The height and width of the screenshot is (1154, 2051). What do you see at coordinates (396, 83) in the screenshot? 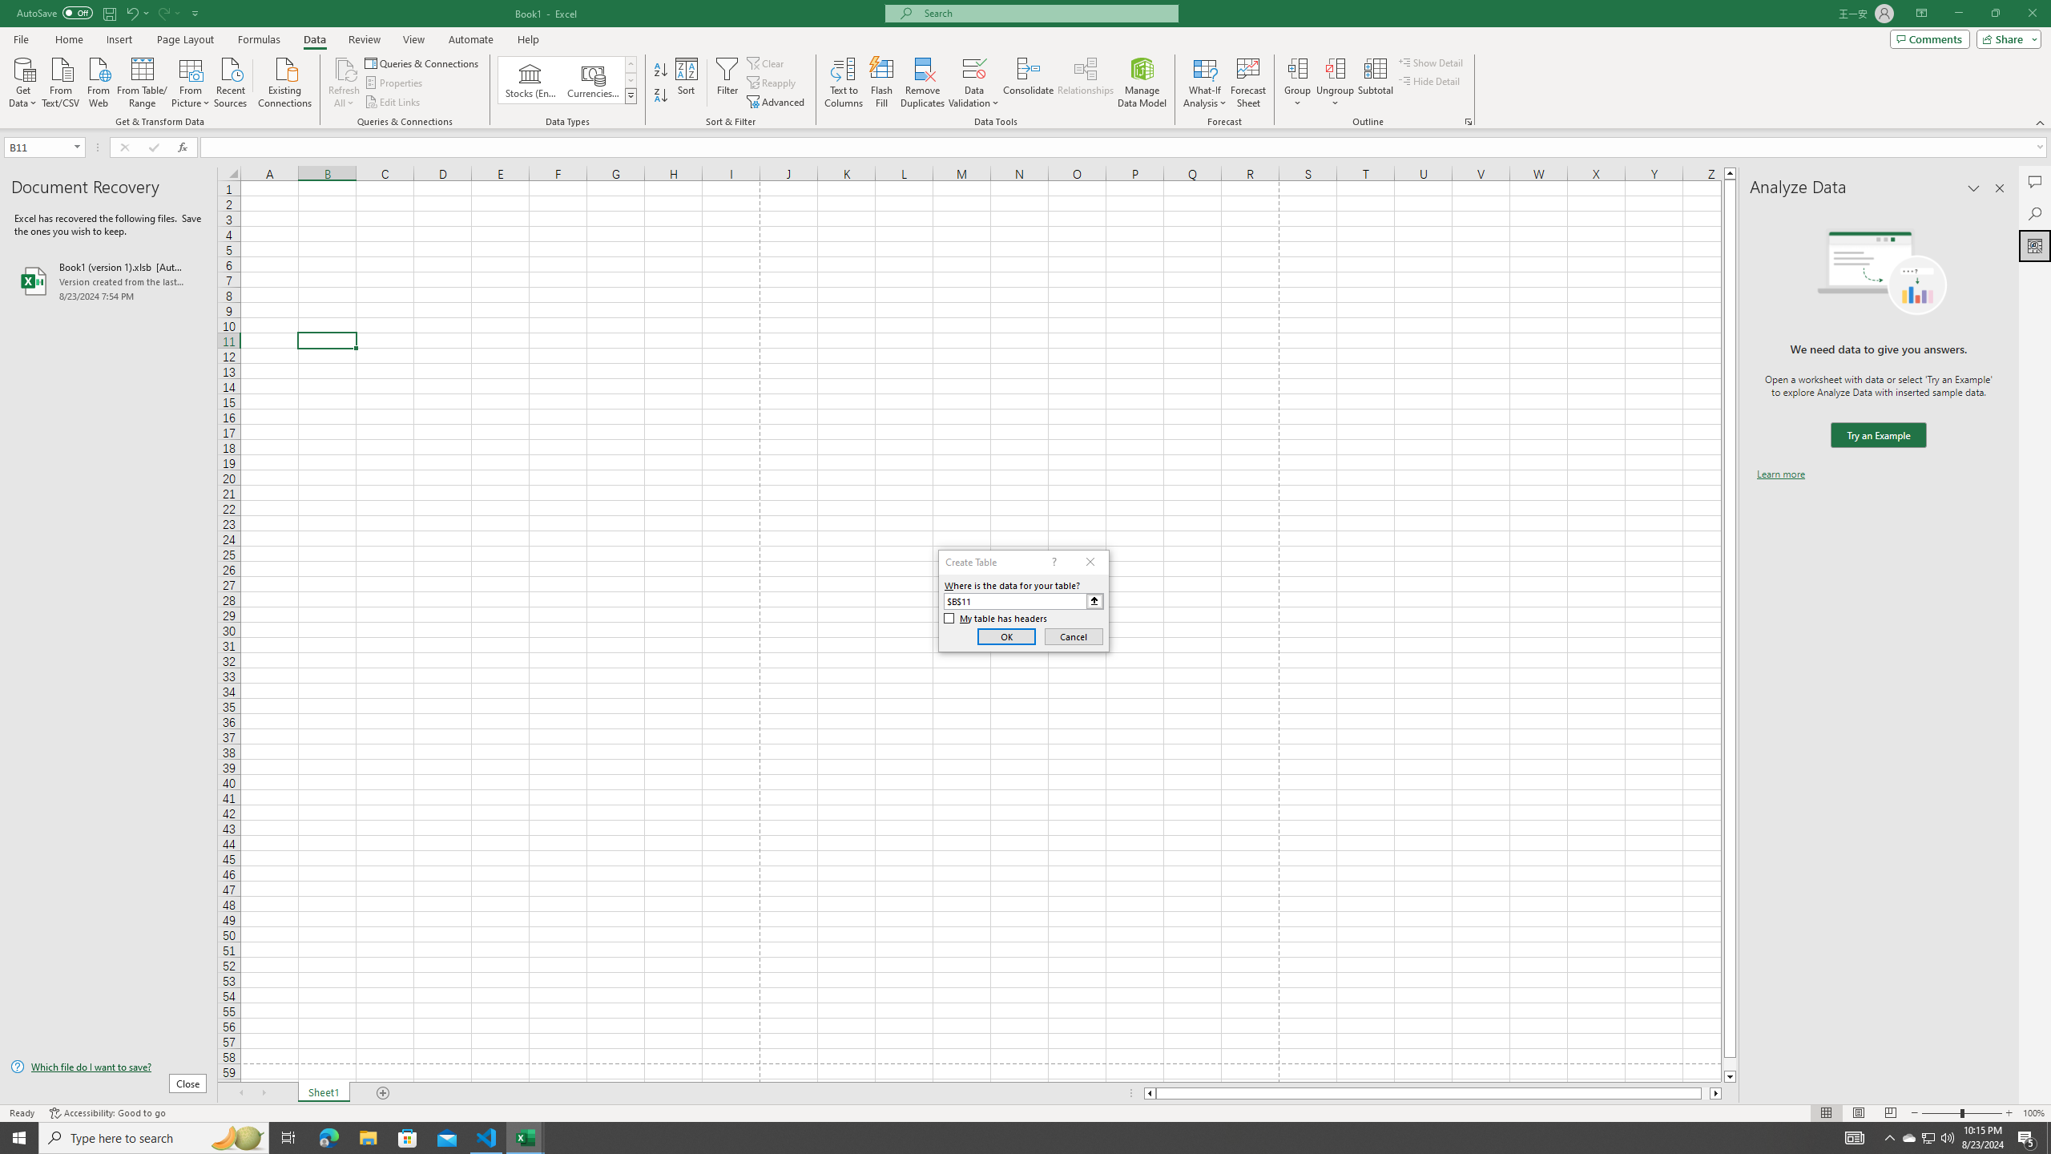
I see `Properties` at bounding box center [396, 83].